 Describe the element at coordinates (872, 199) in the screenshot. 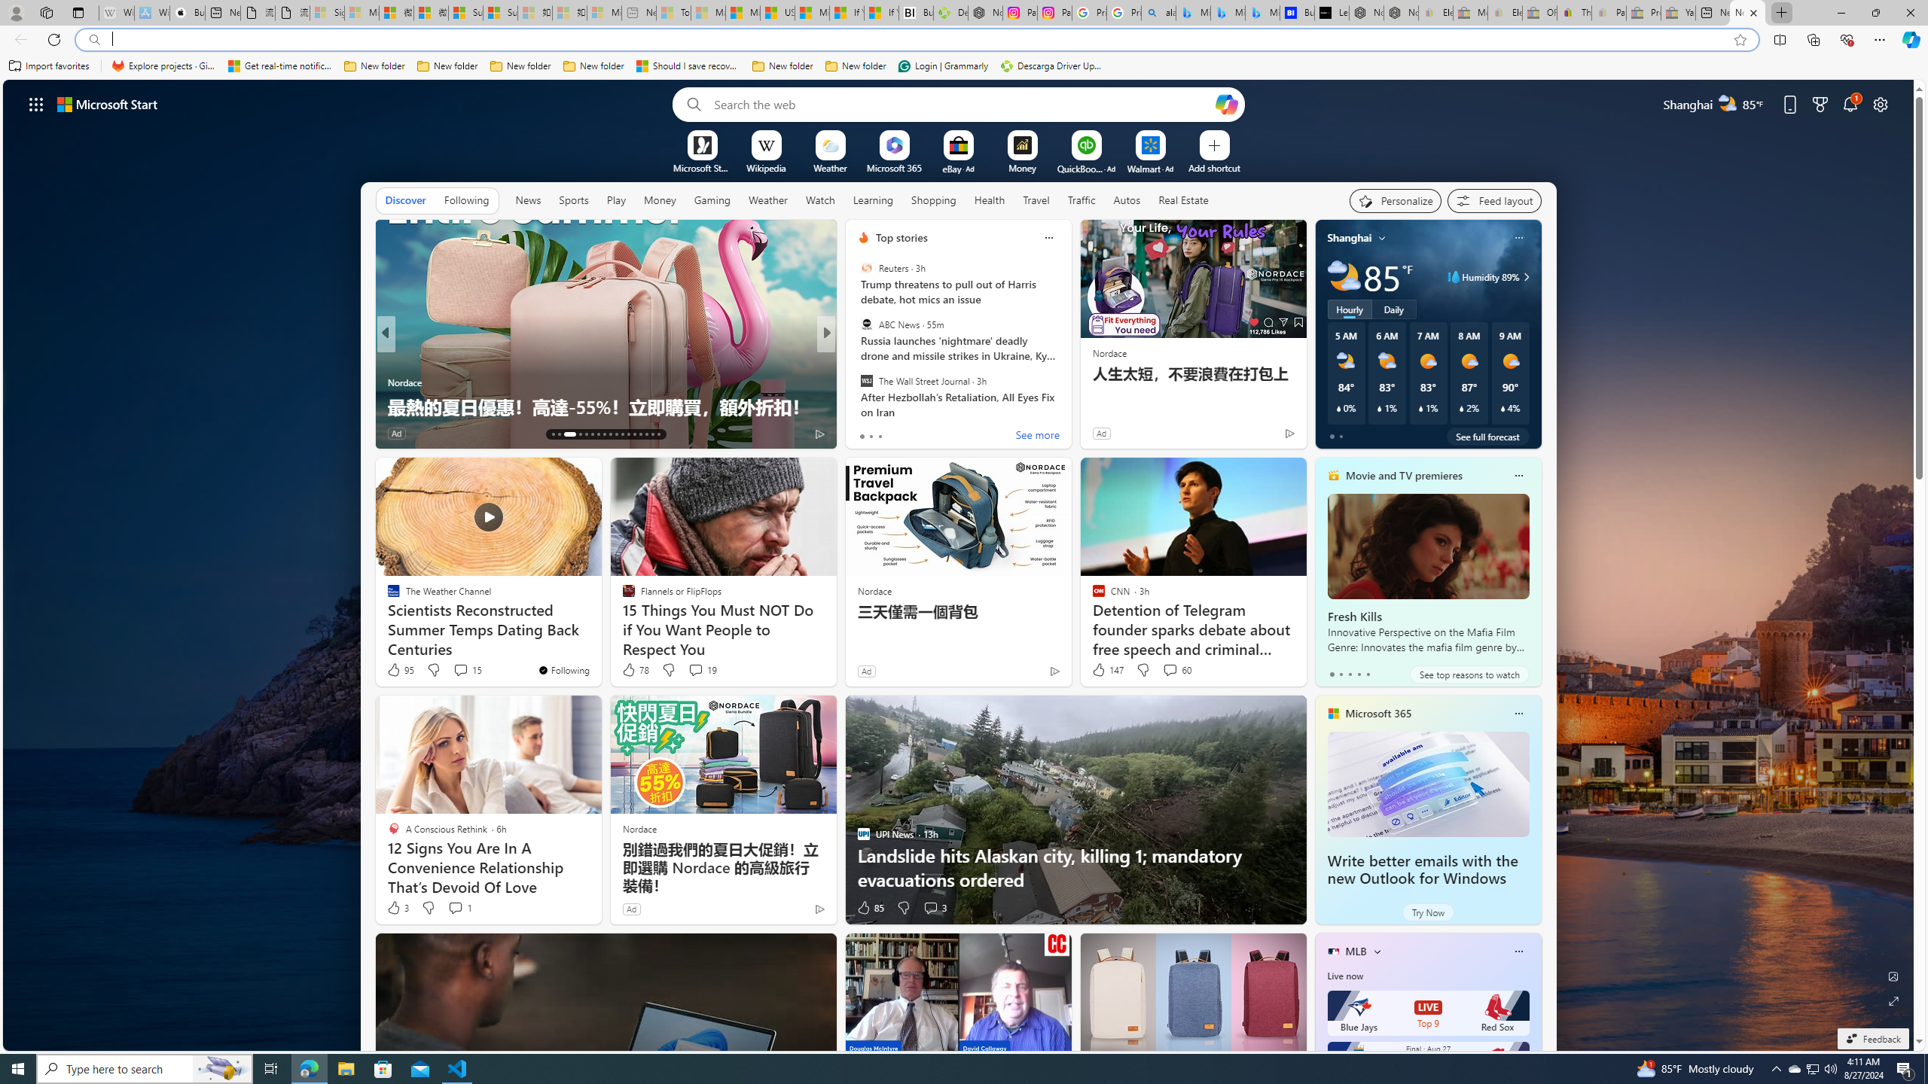

I see `Learning` at that location.